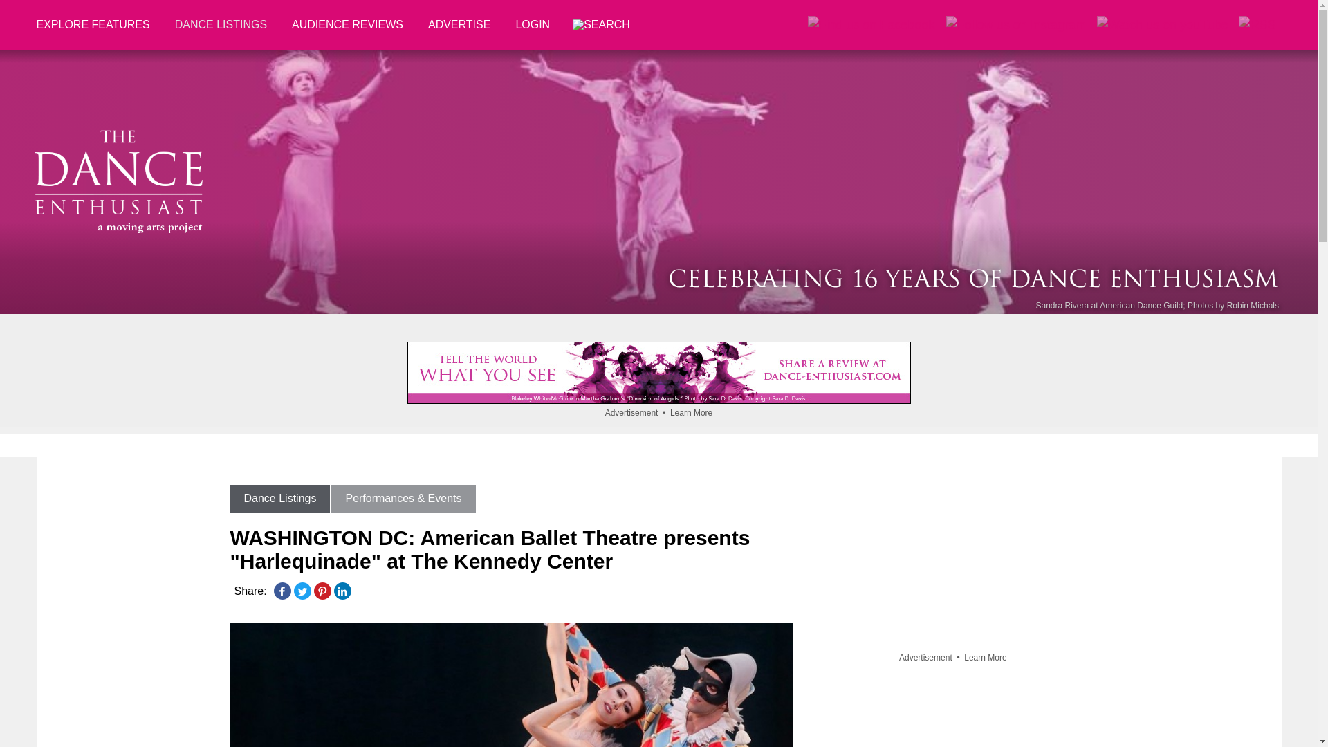 The image size is (1328, 747). I want to click on Facebook, so click(282, 591).